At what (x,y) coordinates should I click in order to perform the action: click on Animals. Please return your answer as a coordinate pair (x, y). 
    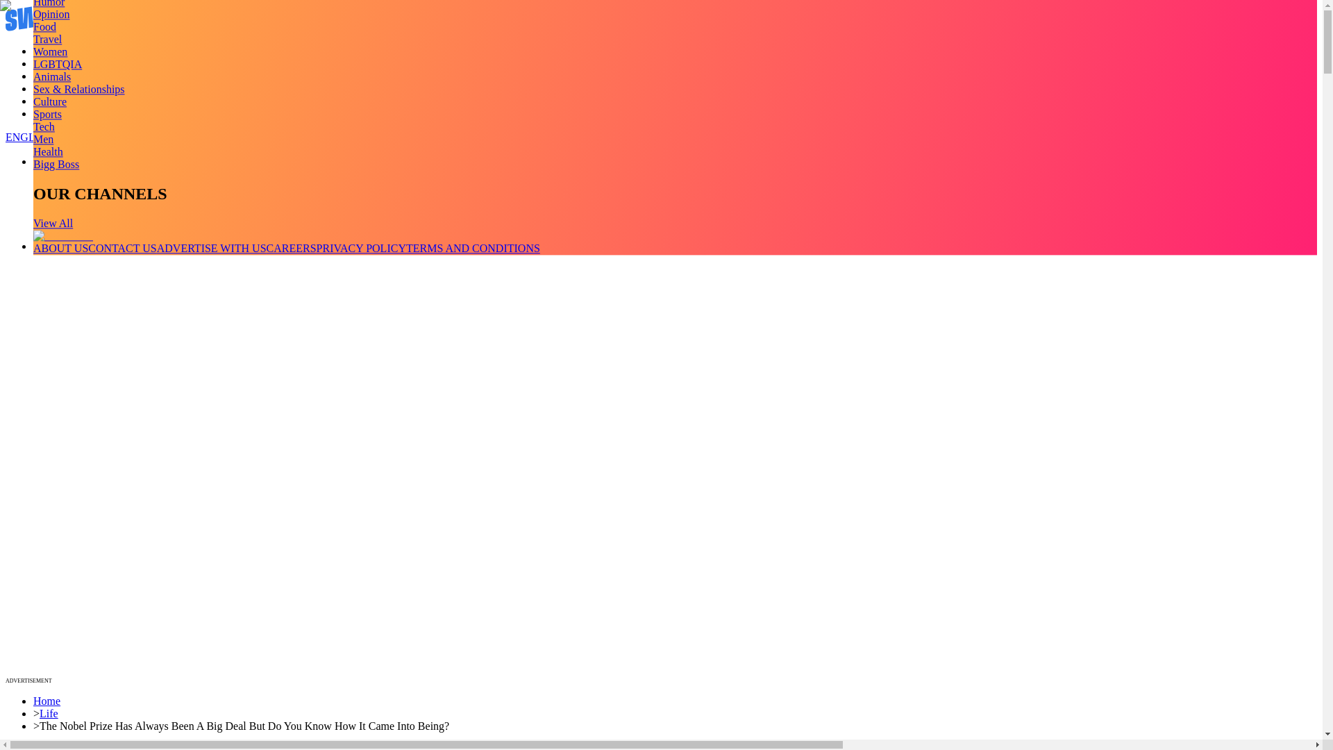
    Looking at the image, I should click on (51, 76).